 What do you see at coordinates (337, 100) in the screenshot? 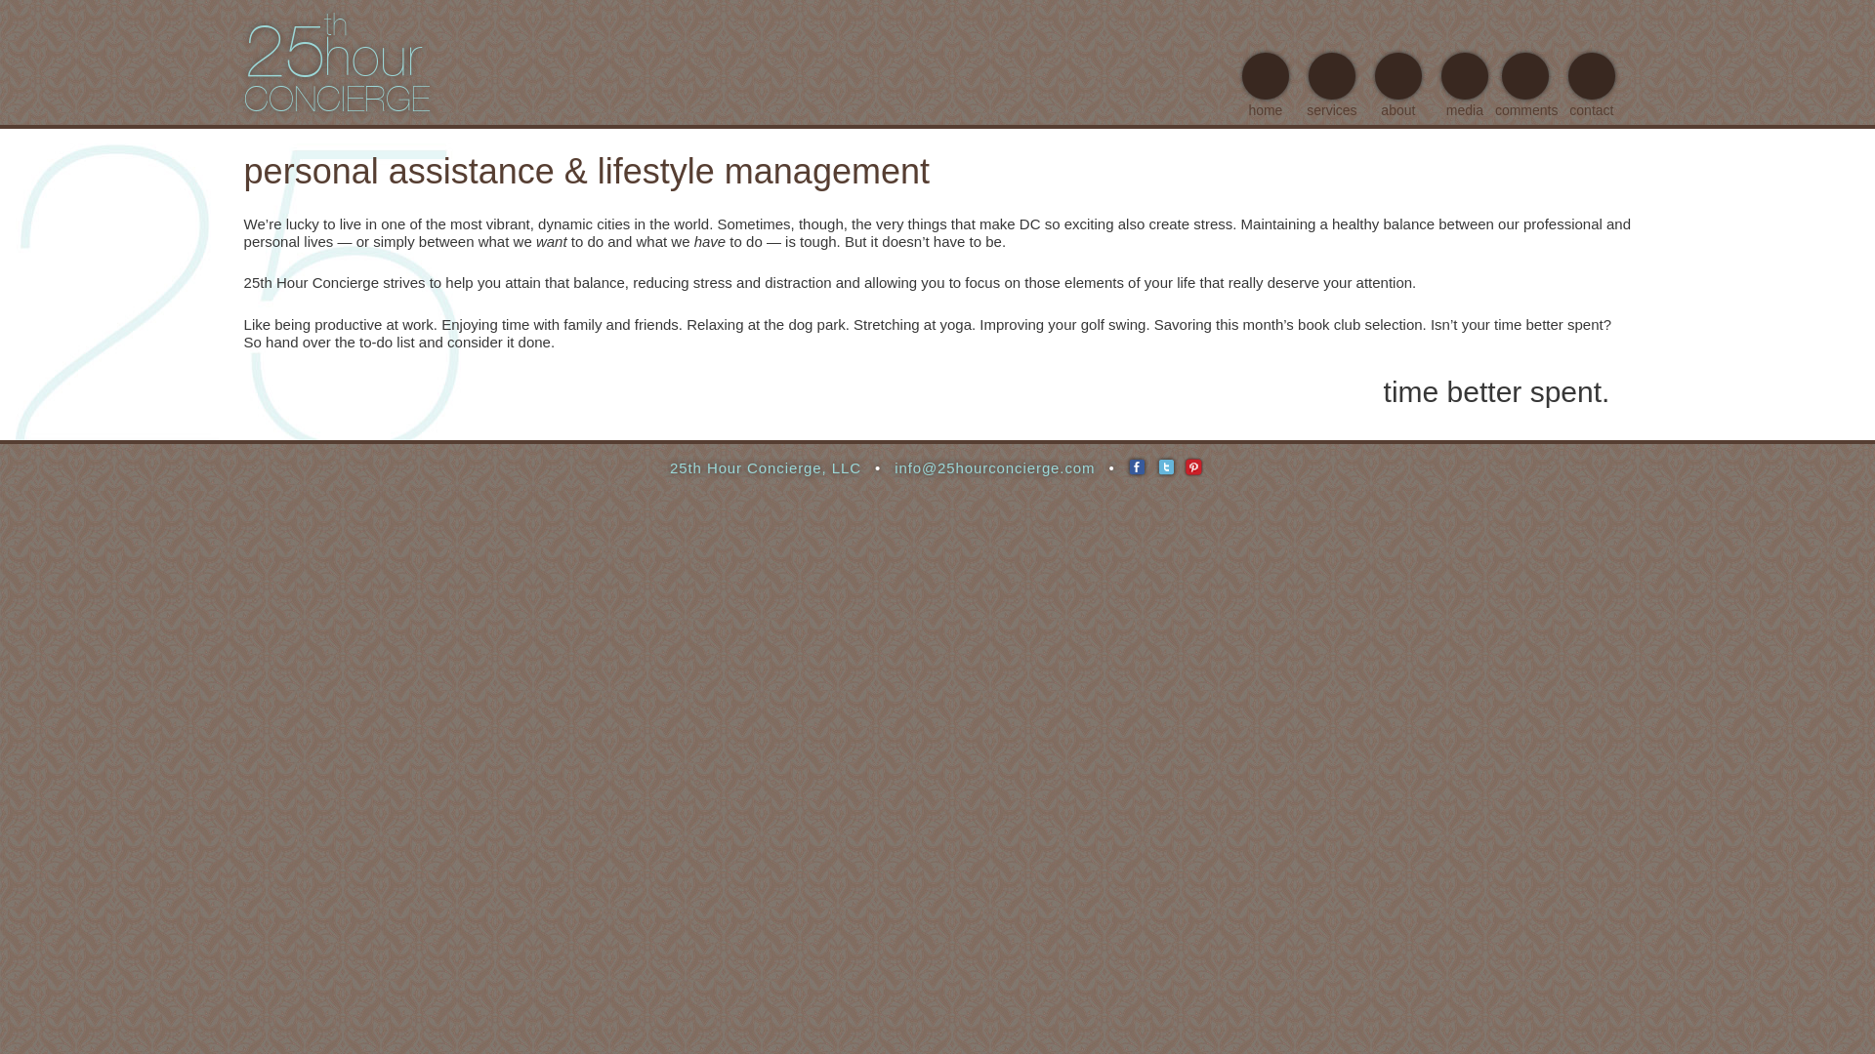
I see `CONCIERGE` at bounding box center [337, 100].